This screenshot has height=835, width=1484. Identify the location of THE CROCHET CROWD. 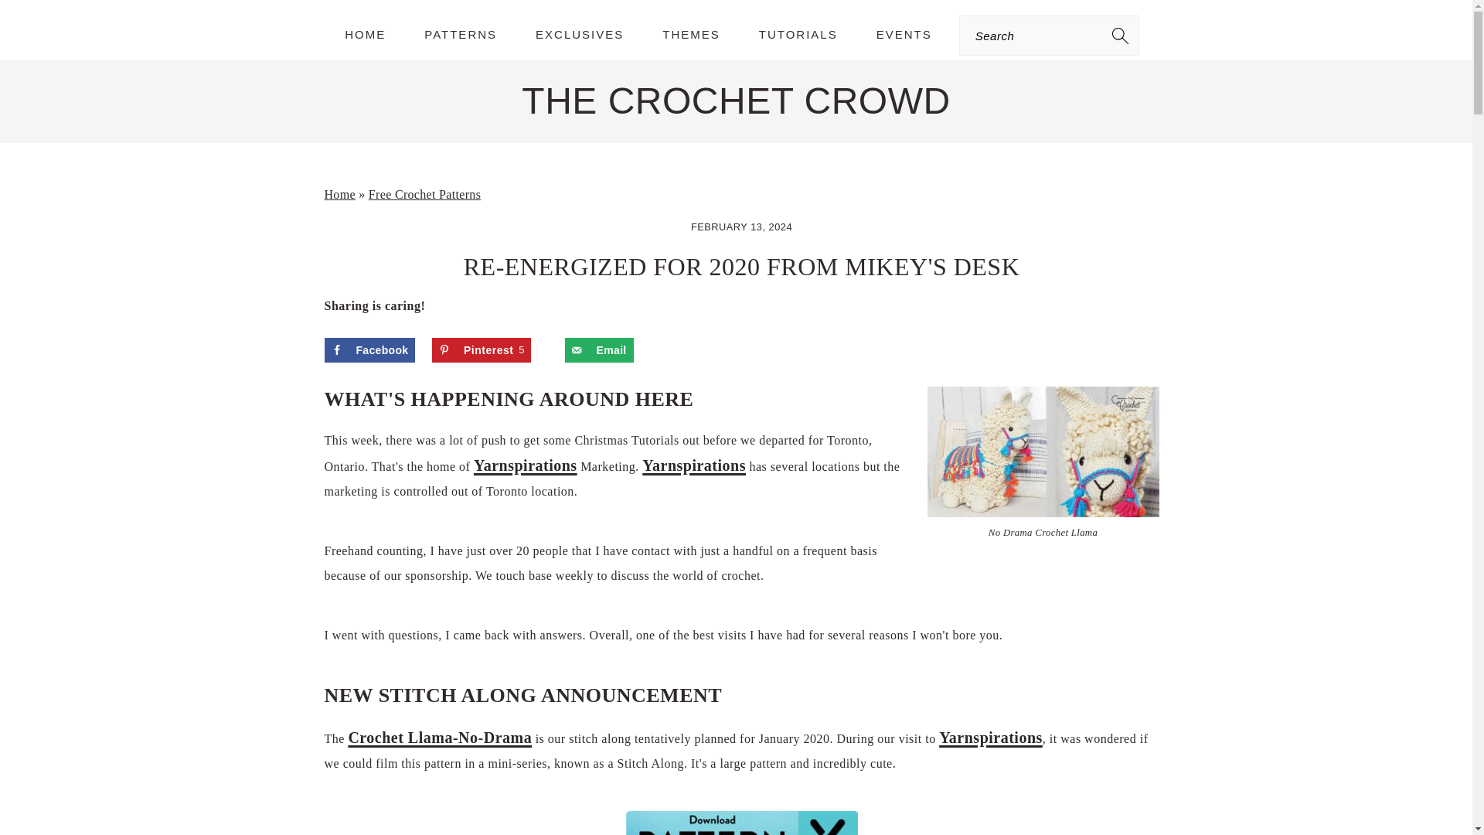
(365, 34).